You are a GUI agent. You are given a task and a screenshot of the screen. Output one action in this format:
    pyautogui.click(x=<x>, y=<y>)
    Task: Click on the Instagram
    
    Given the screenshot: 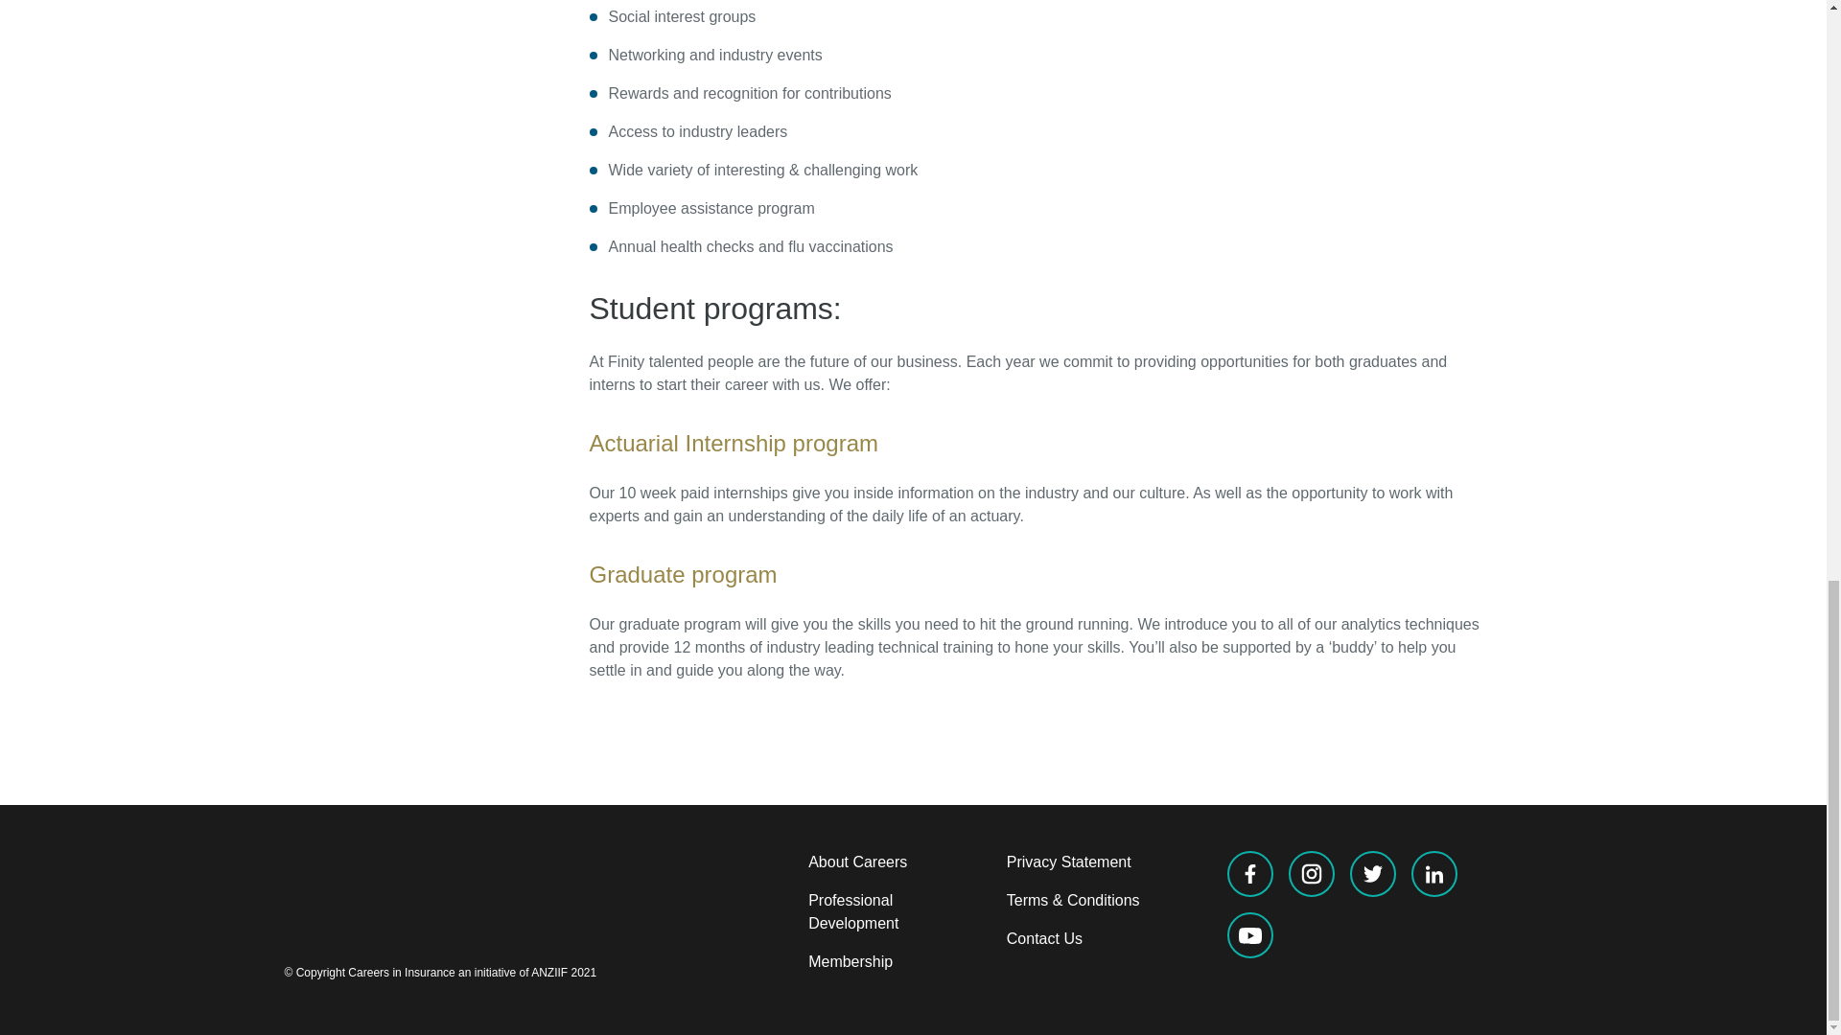 What is the action you would take?
    pyautogui.click(x=1312, y=874)
    